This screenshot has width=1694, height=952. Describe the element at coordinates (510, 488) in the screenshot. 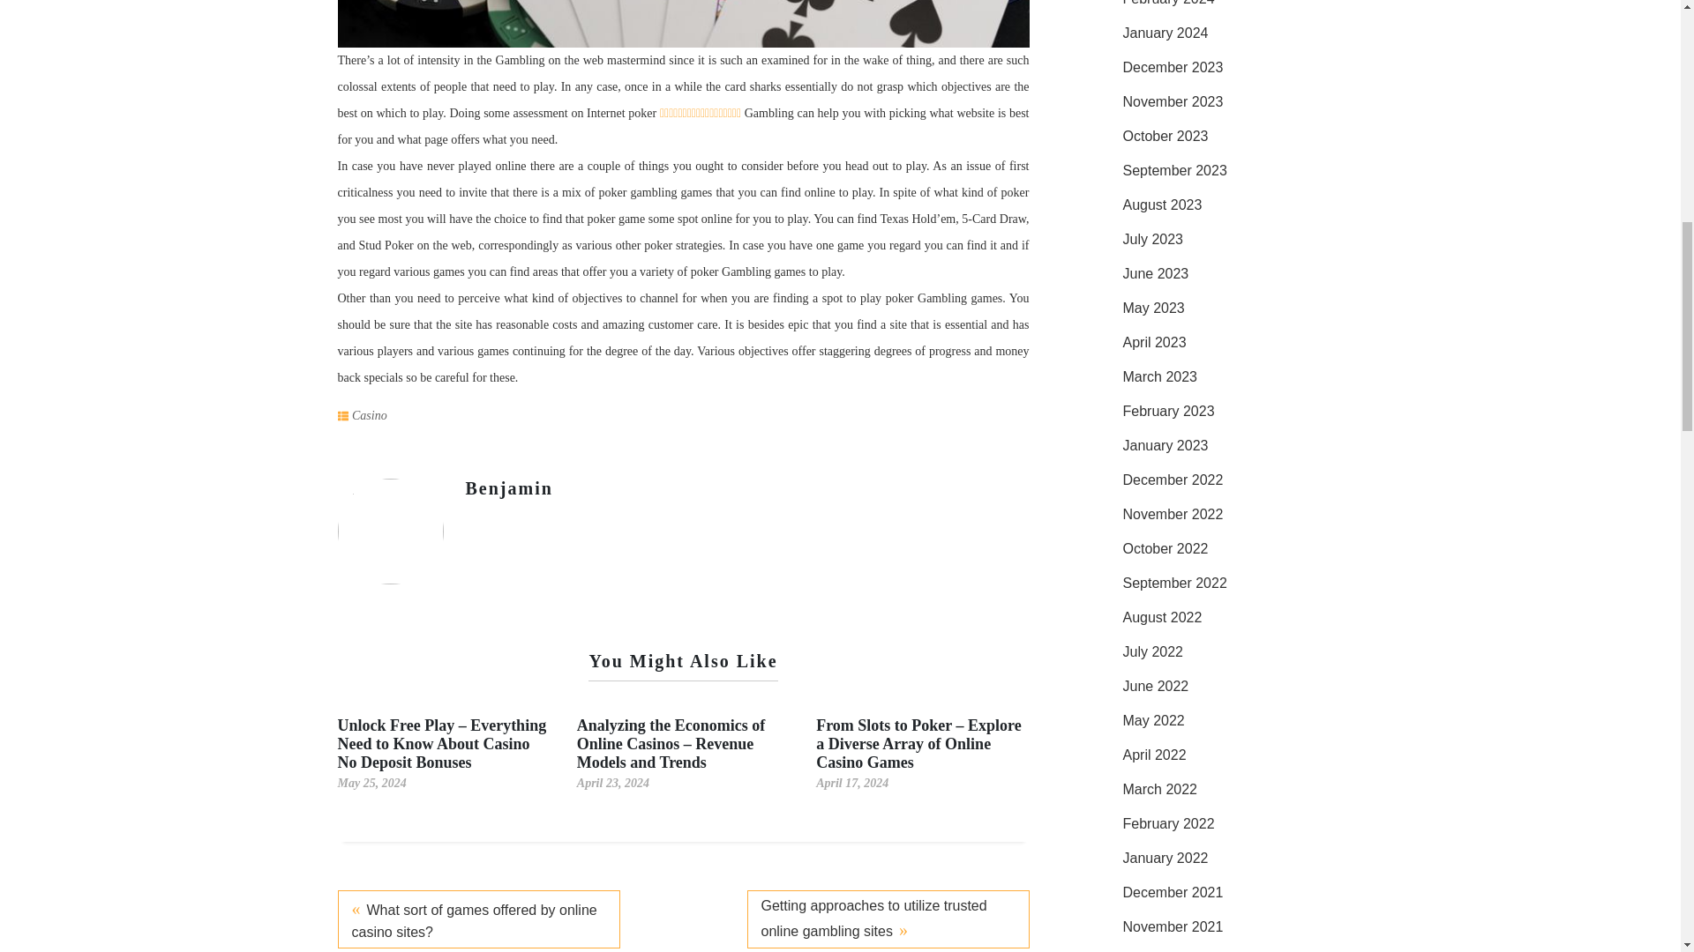

I see `Benjamin` at that location.